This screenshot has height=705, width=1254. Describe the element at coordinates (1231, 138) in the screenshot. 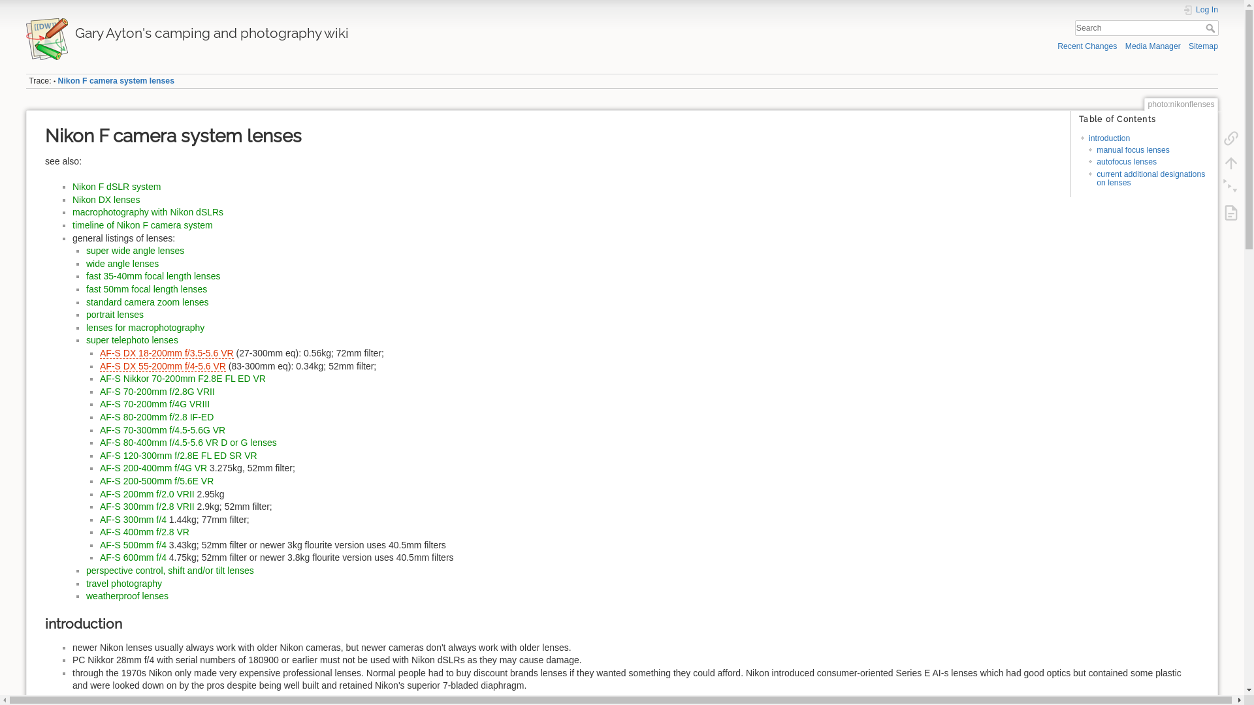

I see `Backlinks` at that location.